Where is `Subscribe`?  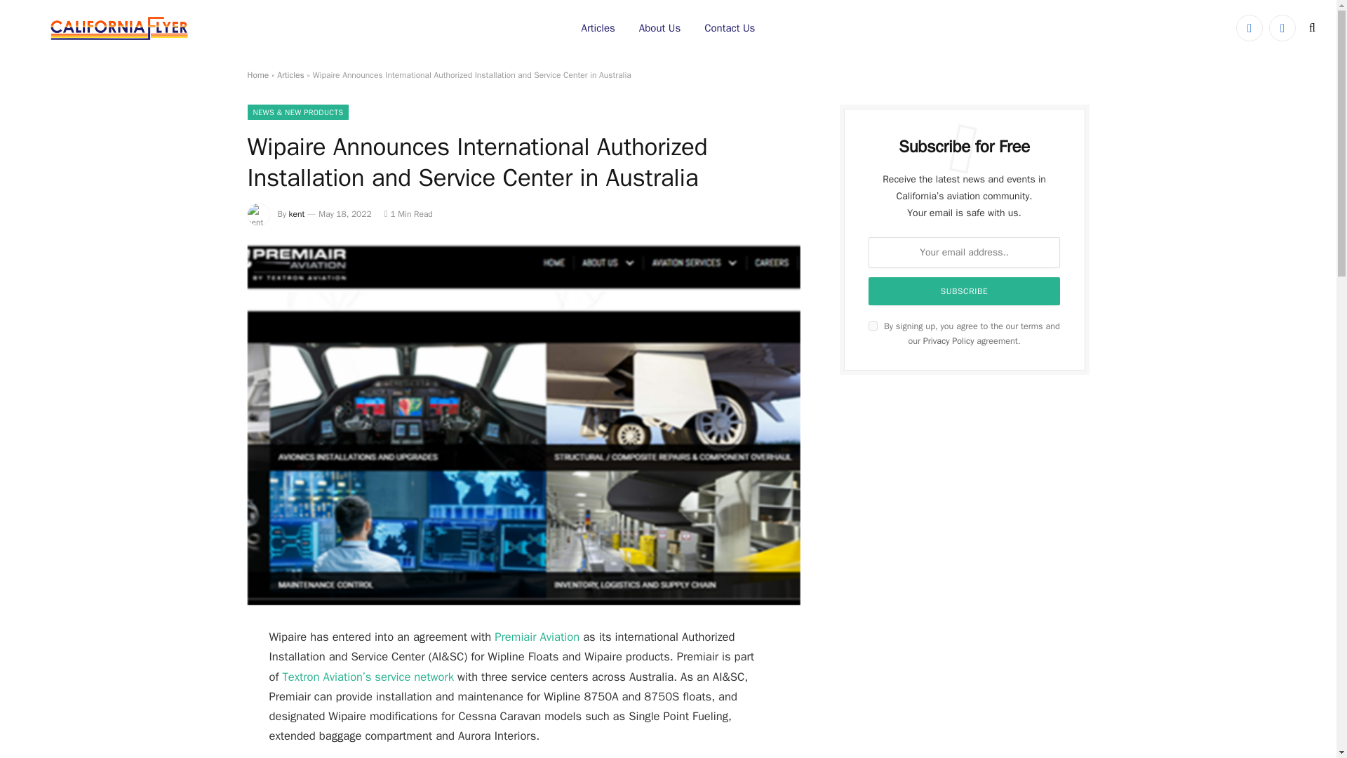
Subscribe is located at coordinates (965, 291).